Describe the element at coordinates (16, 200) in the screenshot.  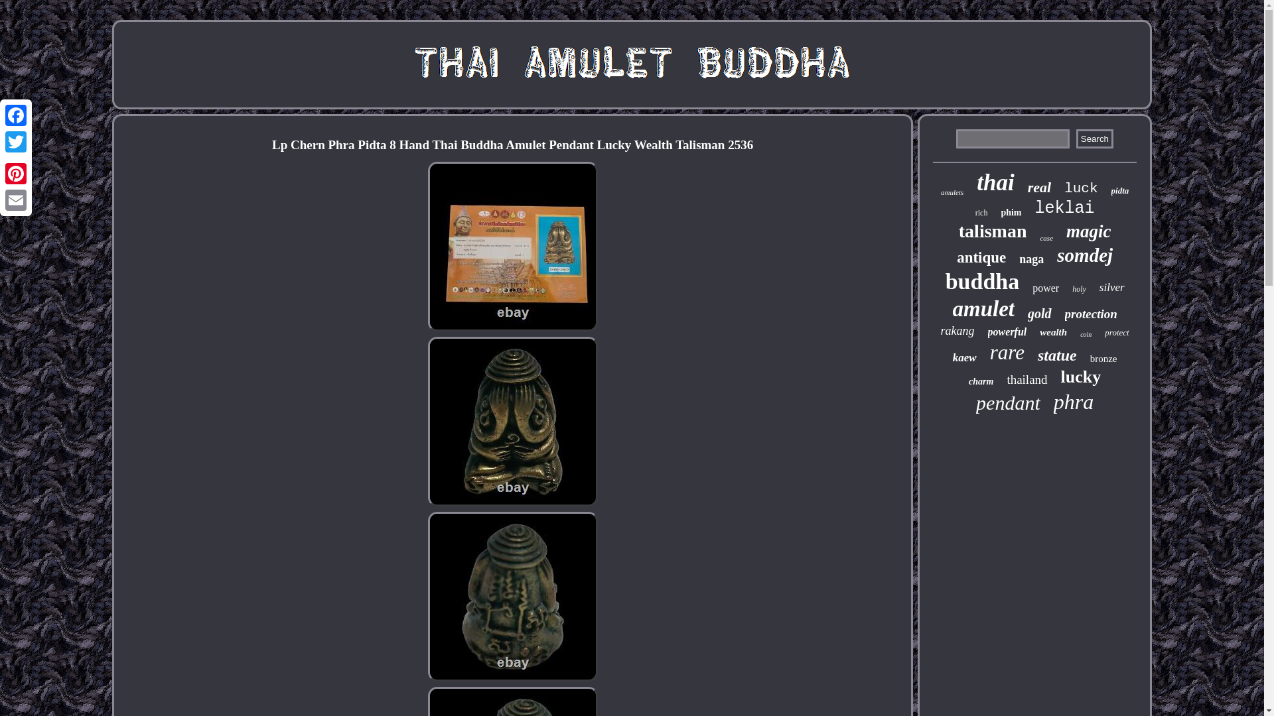
I see `Email` at that location.